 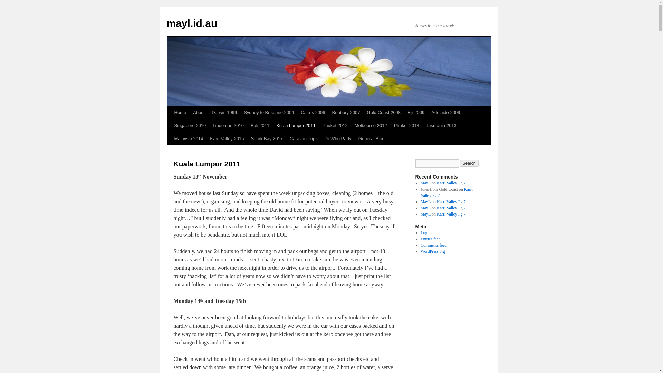 I want to click on Cairns 2006, so click(x=313, y=112).